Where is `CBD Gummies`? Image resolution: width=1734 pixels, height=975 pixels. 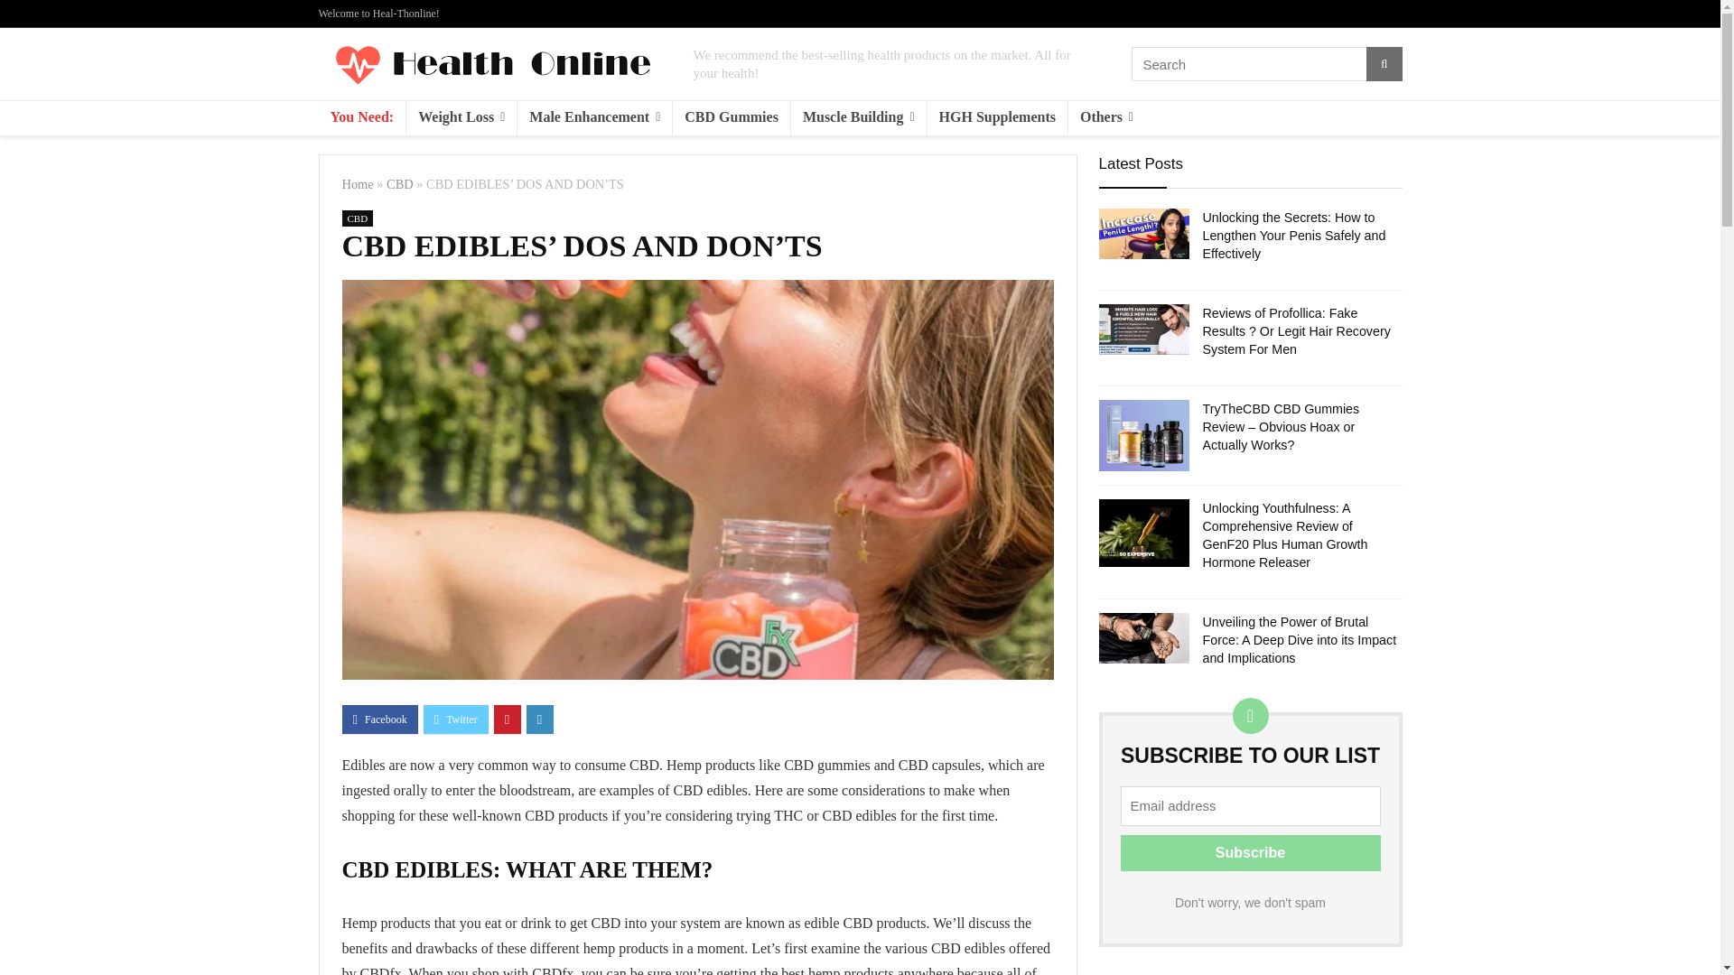 CBD Gummies is located at coordinates (732, 118).